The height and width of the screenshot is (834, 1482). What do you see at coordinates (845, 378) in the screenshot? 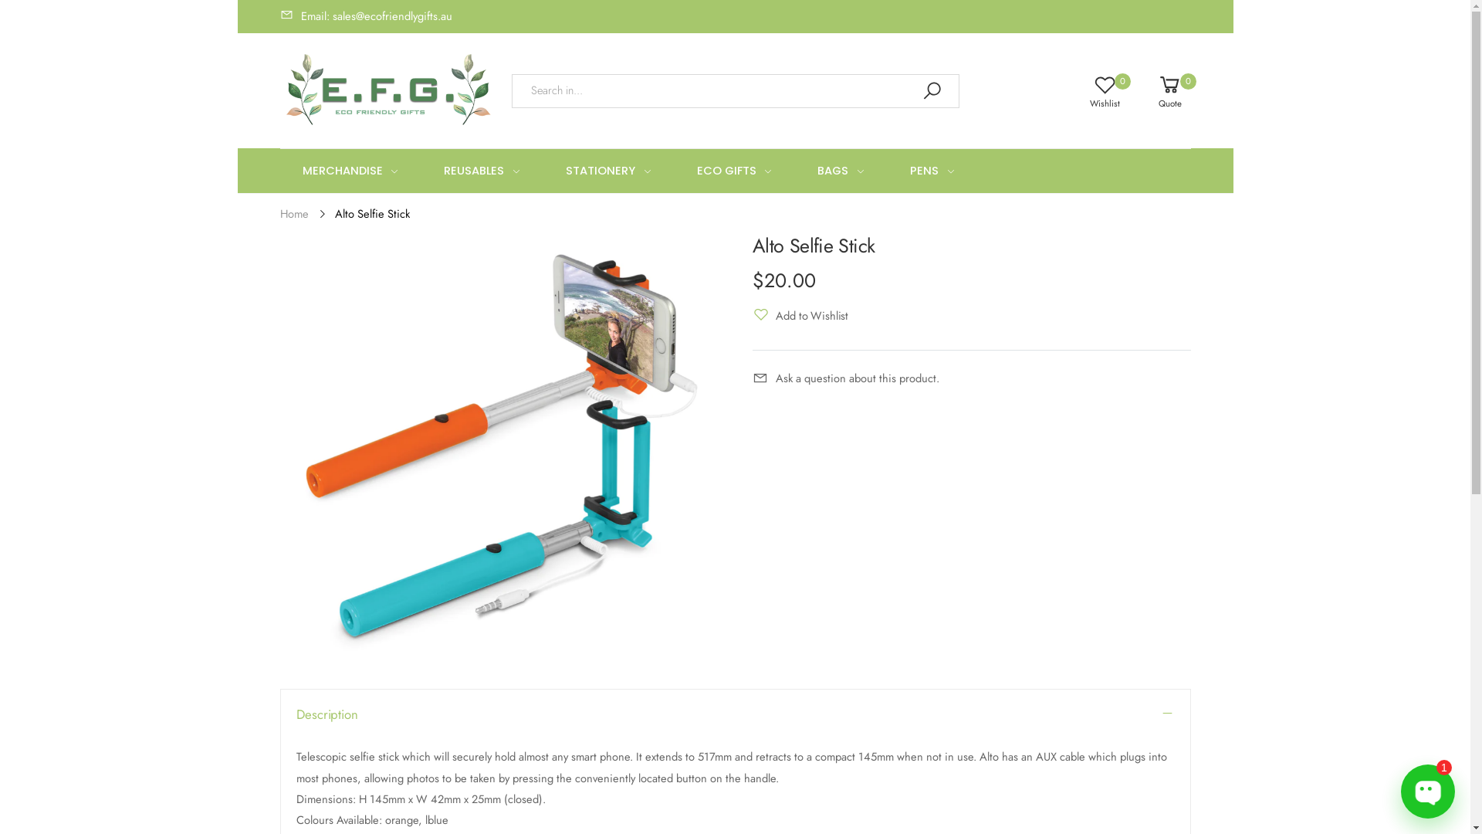
I see `Ask a question about this product.` at bounding box center [845, 378].